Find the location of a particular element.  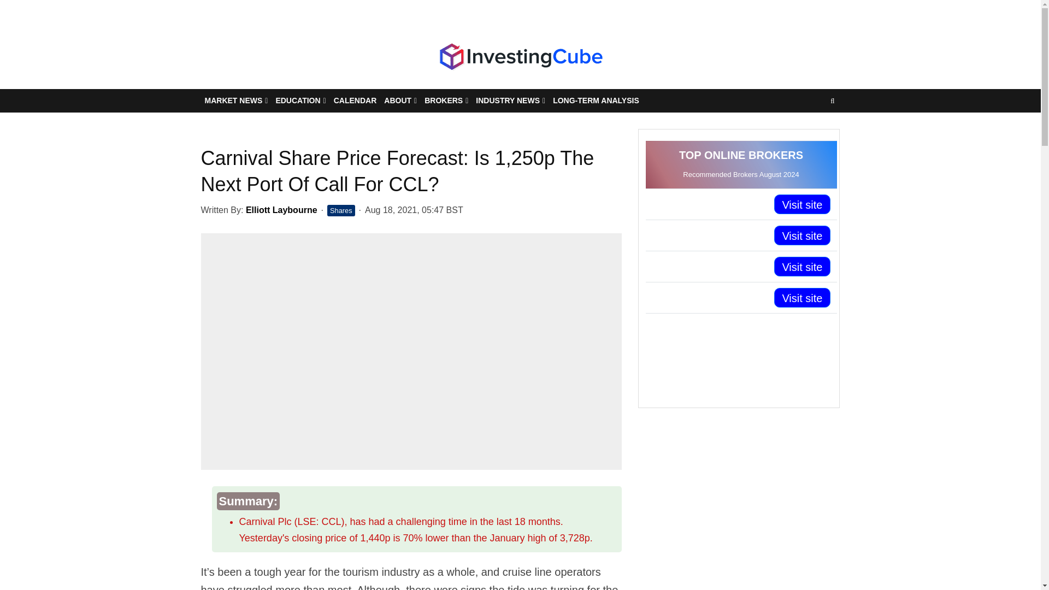

BROKERS is located at coordinates (446, 101).